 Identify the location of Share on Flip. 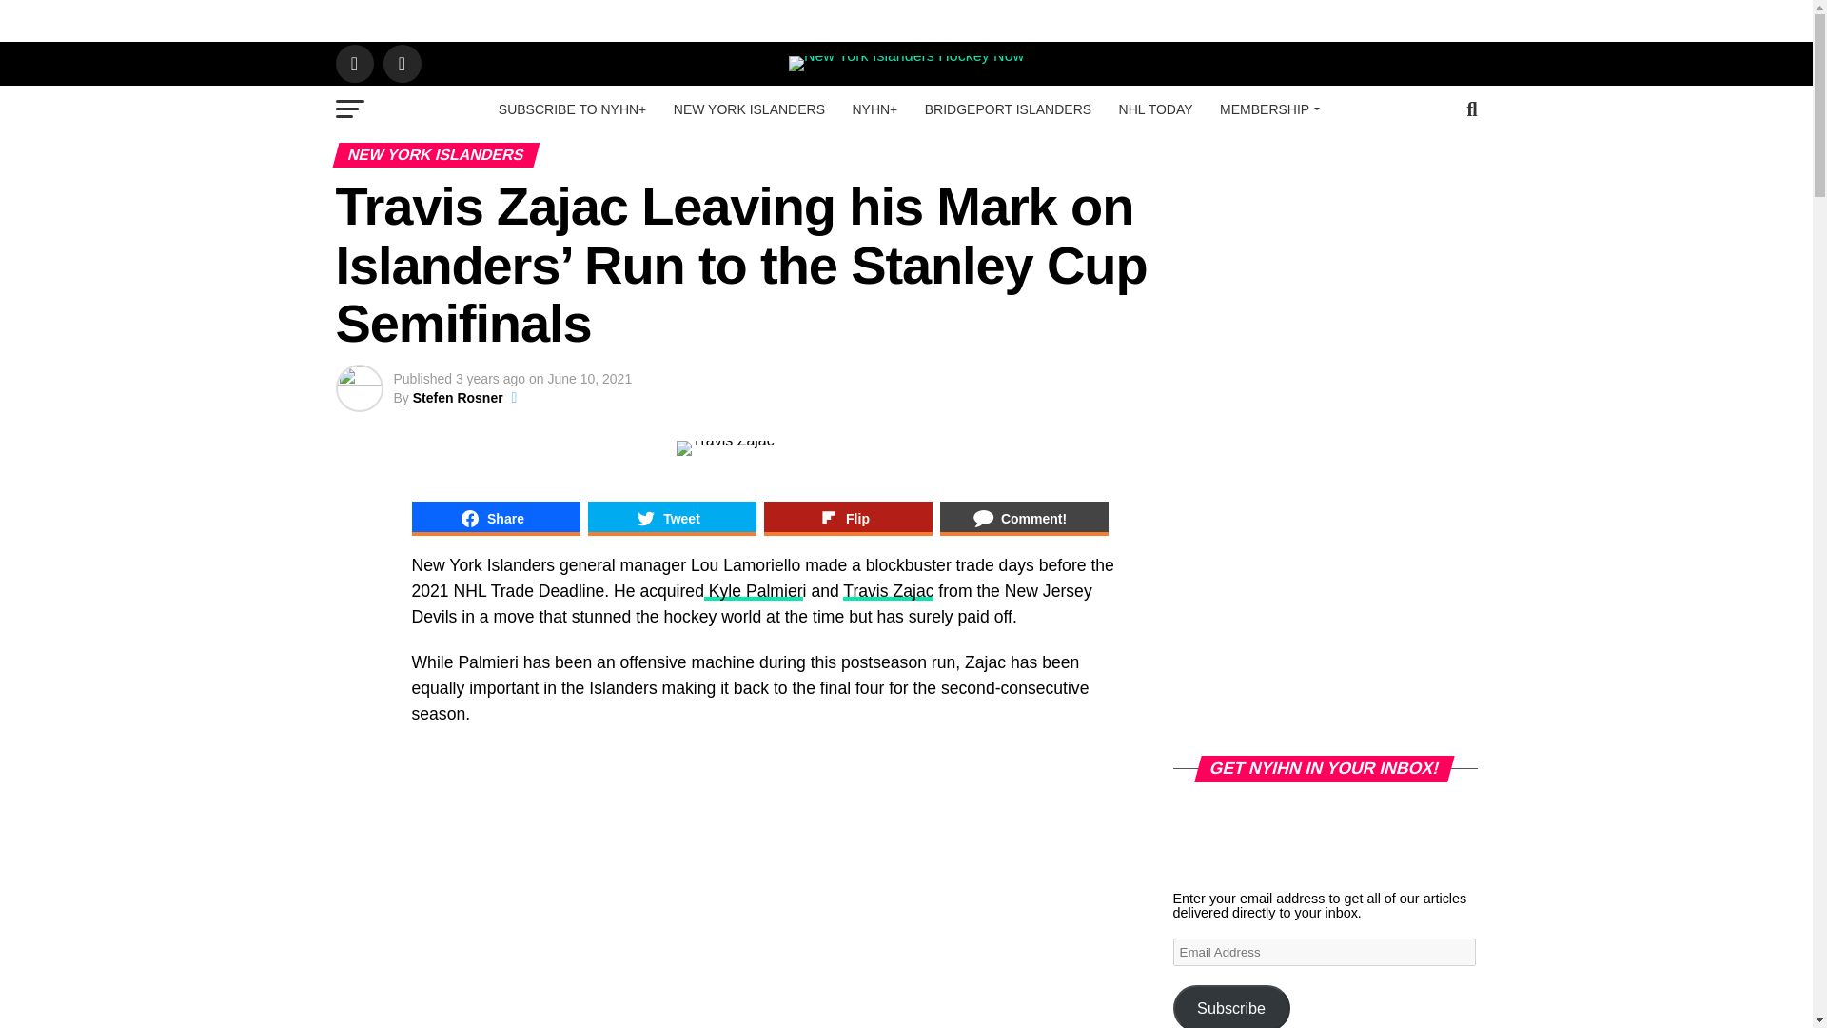
(847, 518).